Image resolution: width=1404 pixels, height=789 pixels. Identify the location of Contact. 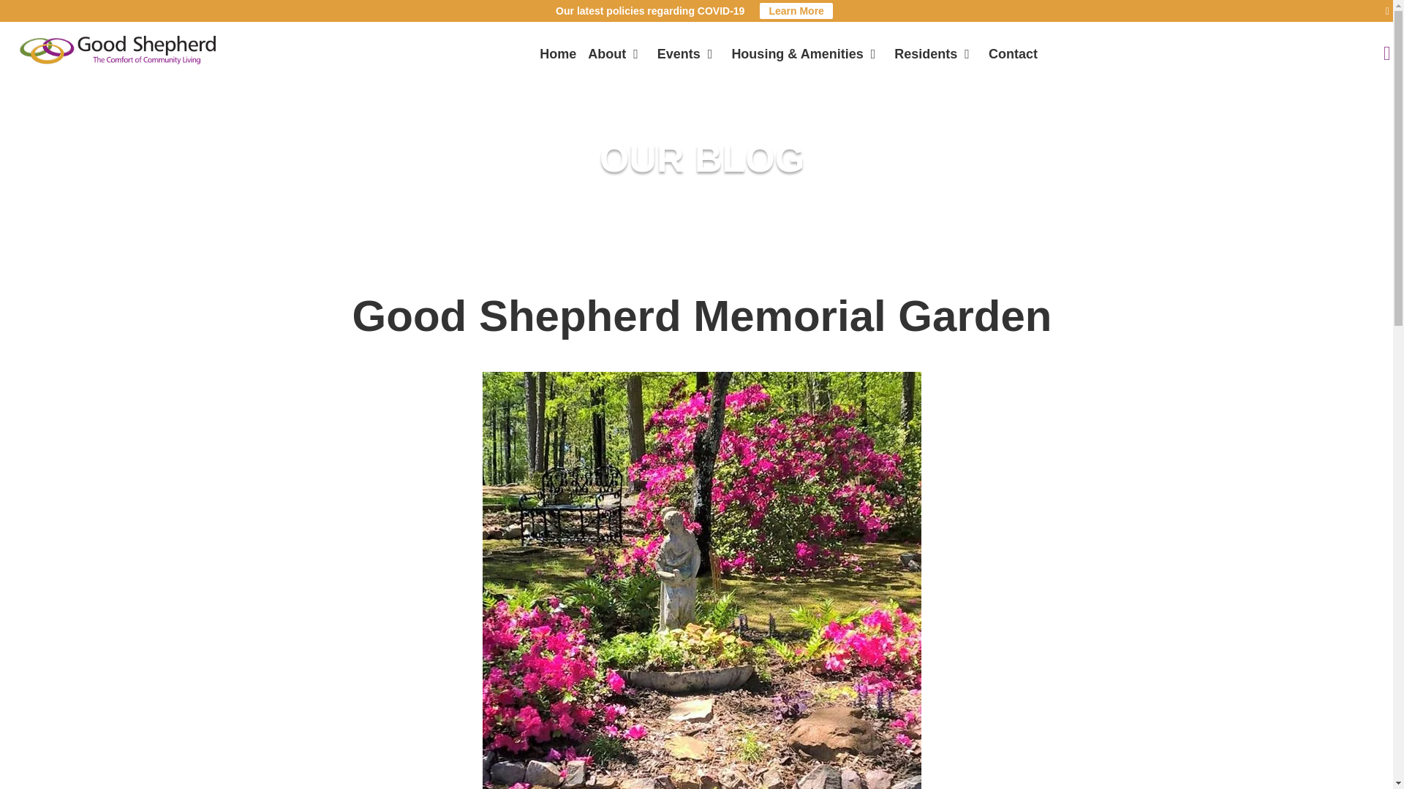
(1013, 54).